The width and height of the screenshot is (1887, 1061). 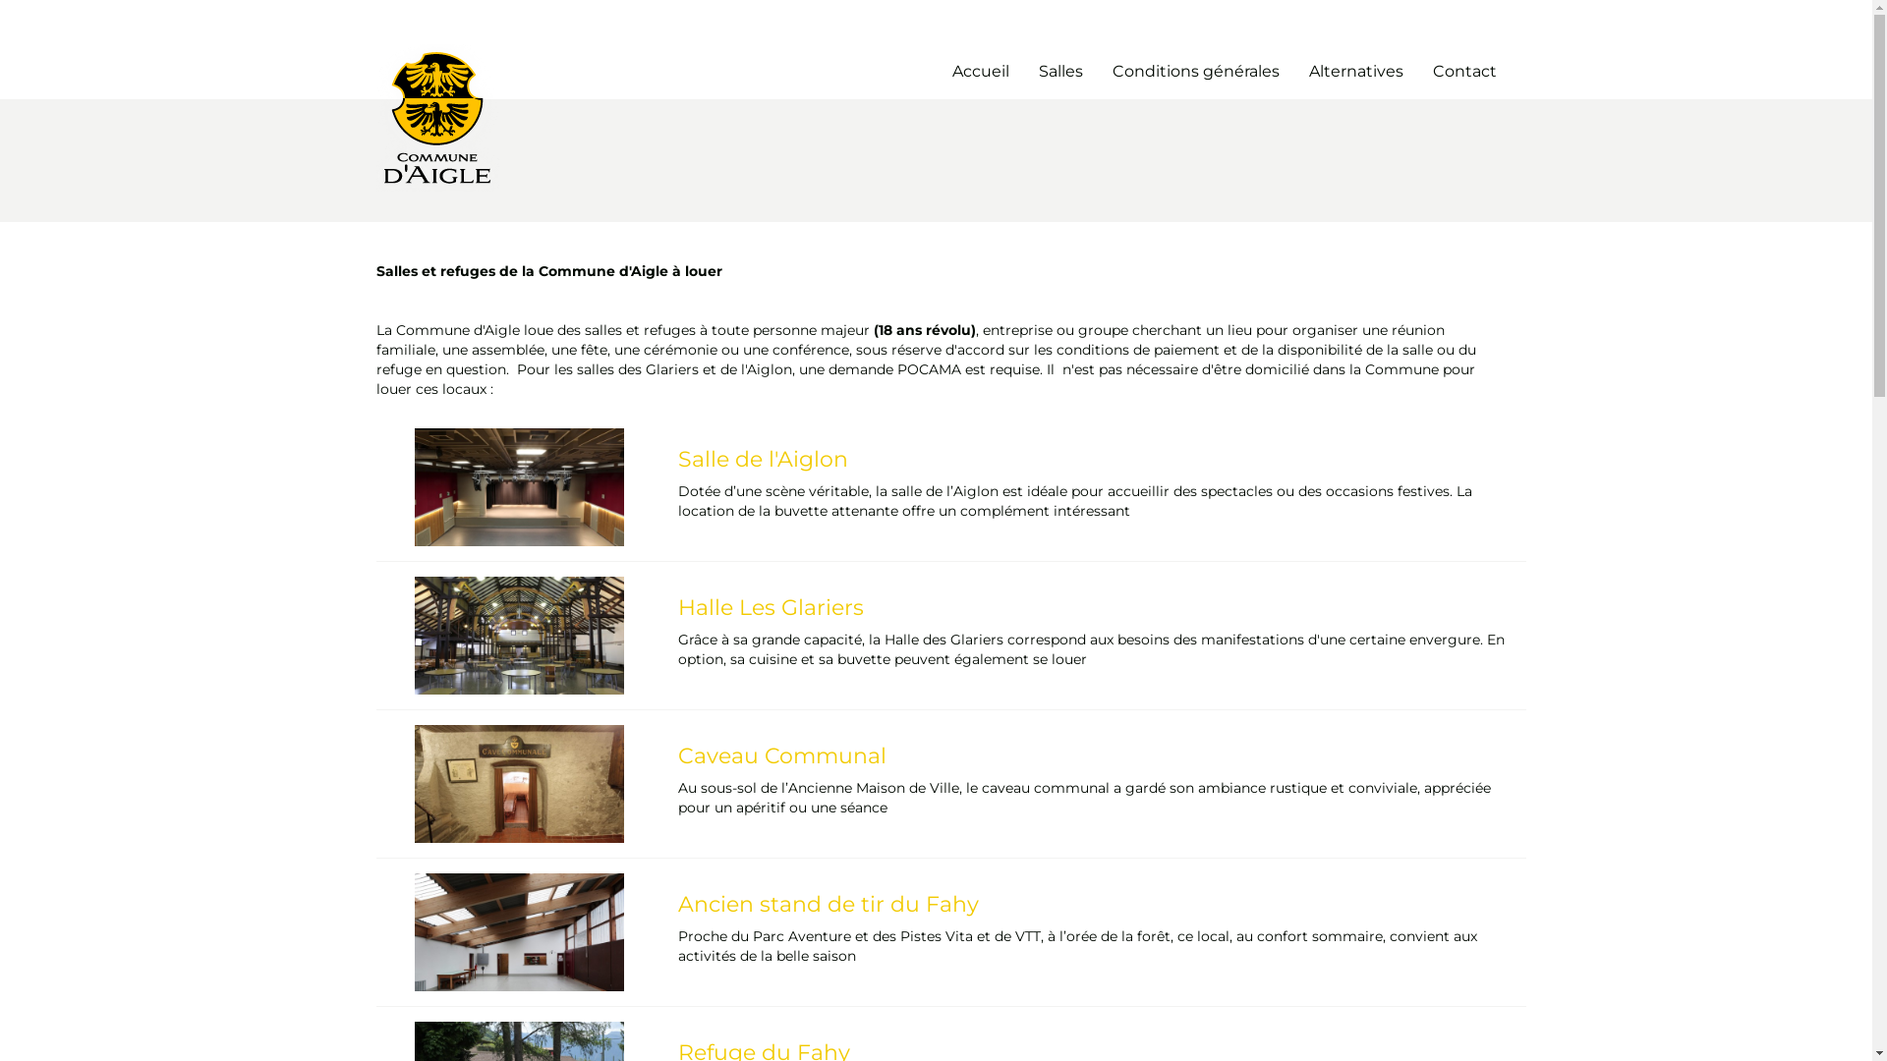 I want to click on Ancien stand de tir du Fahy, so click(x=1095, y=905).